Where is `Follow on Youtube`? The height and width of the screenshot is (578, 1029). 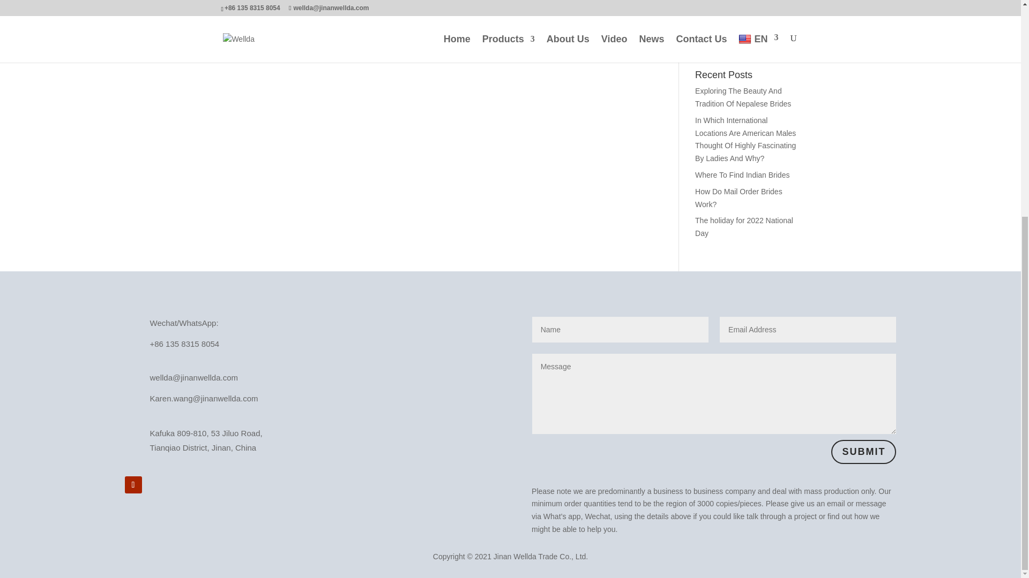 Follow on Youtube is located at coordinates (133, 485).